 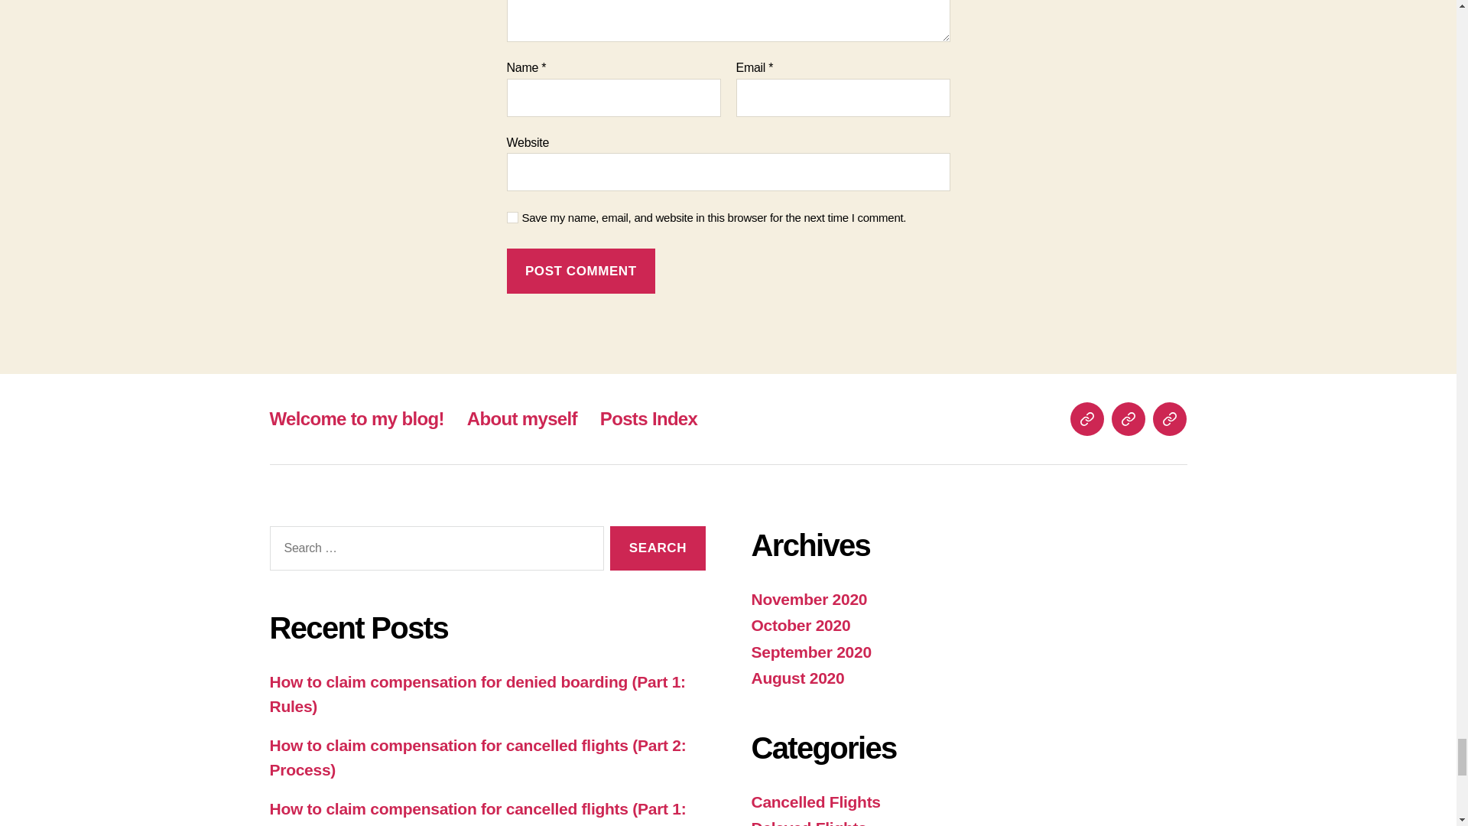 What do you see at coordinates (658, 548) in the screenshot?
I see `Search` at bounding box center [658, 548].